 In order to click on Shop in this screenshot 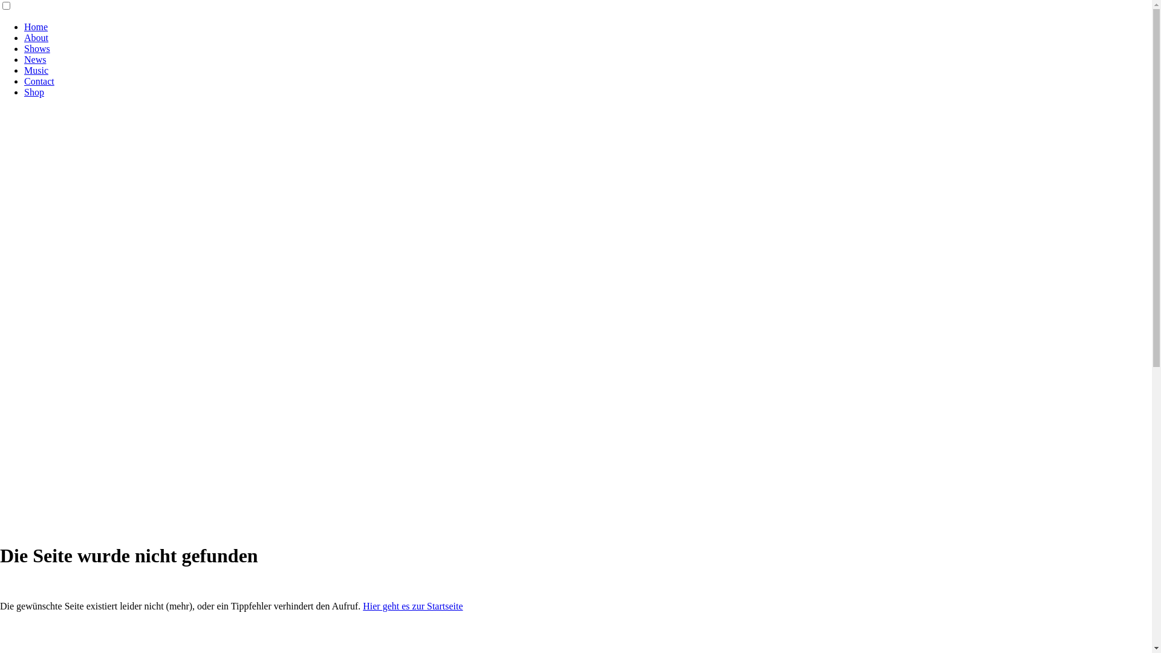, I will do `click(34, 92)`.